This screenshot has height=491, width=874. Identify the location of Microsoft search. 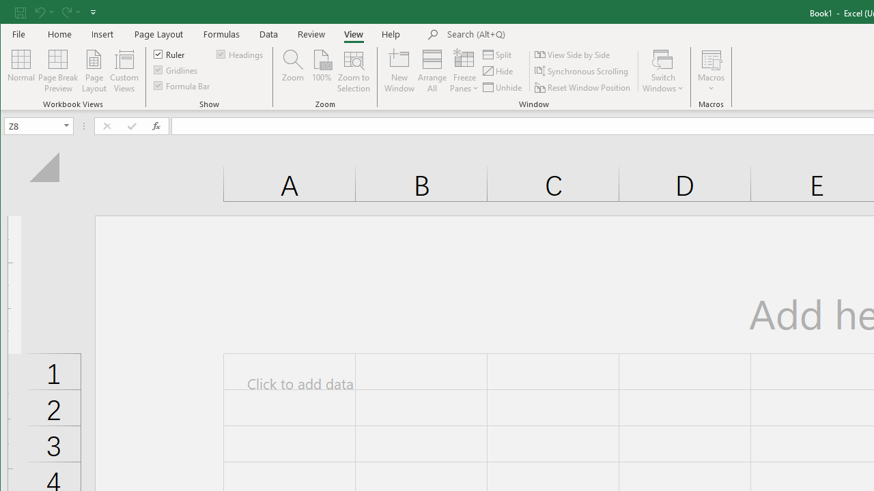
(542, 35).